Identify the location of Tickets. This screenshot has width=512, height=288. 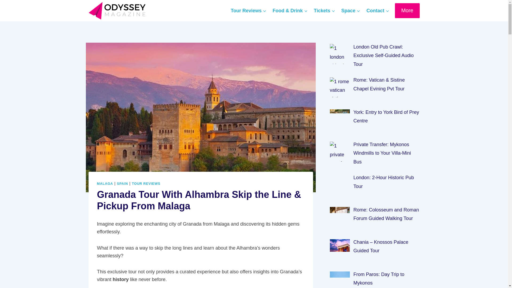
(324, 11).